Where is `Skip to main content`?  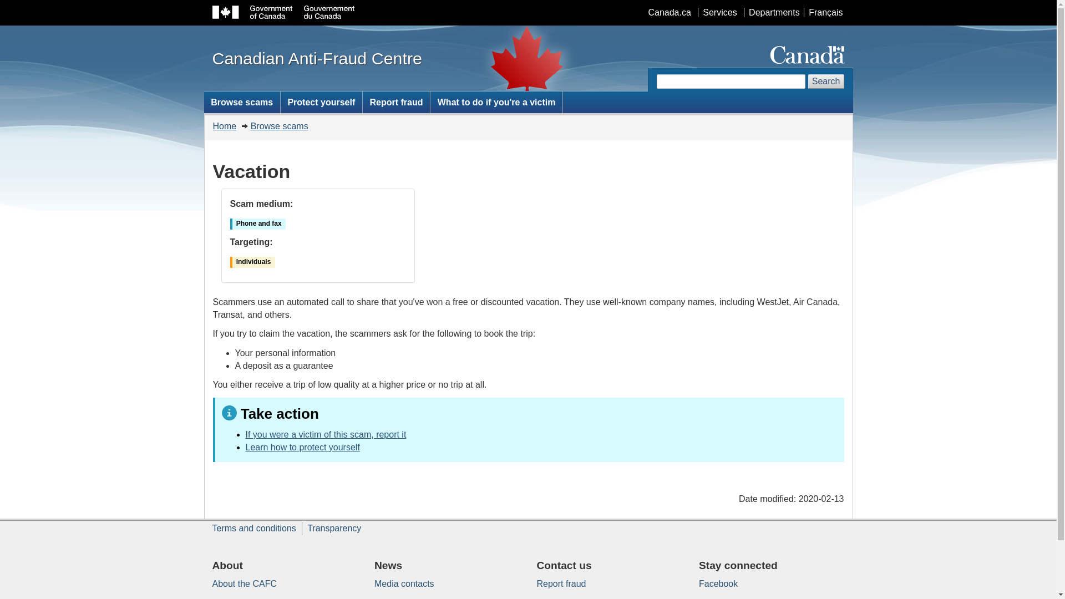 Skip to main content is located at coordinates (531, 8).